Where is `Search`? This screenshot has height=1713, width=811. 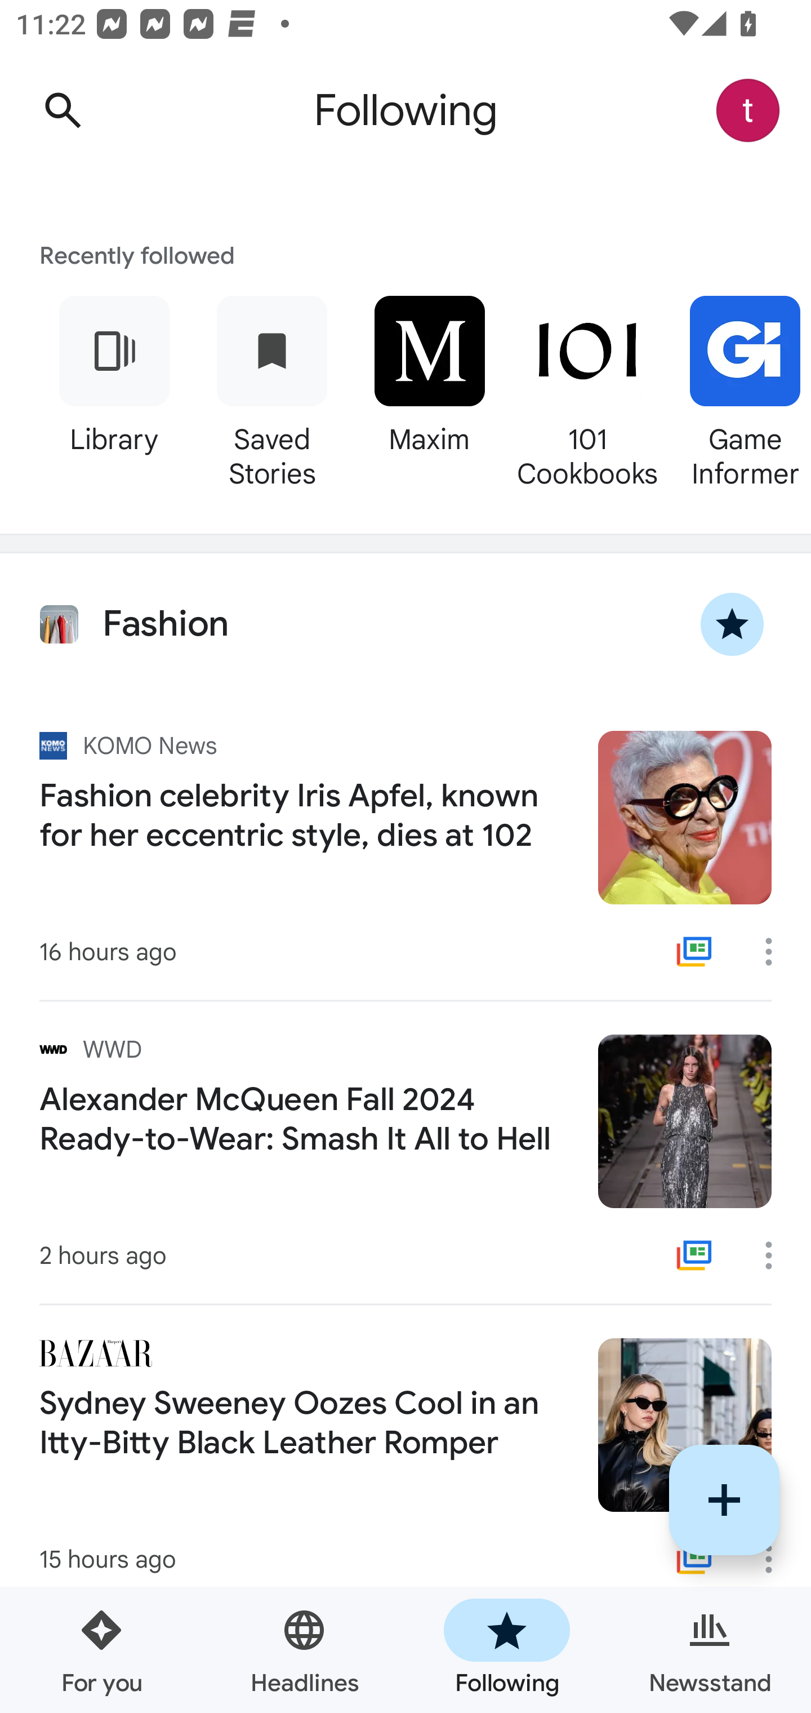 Search is located at coordinates (63, 110).